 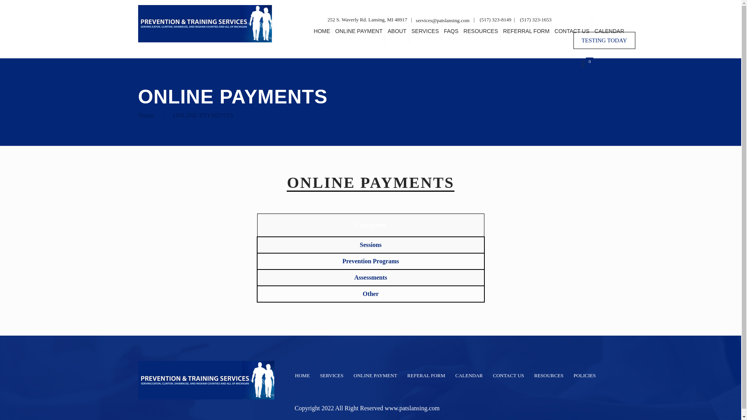 I want to click on patslansing, so click(x=205, y=23).